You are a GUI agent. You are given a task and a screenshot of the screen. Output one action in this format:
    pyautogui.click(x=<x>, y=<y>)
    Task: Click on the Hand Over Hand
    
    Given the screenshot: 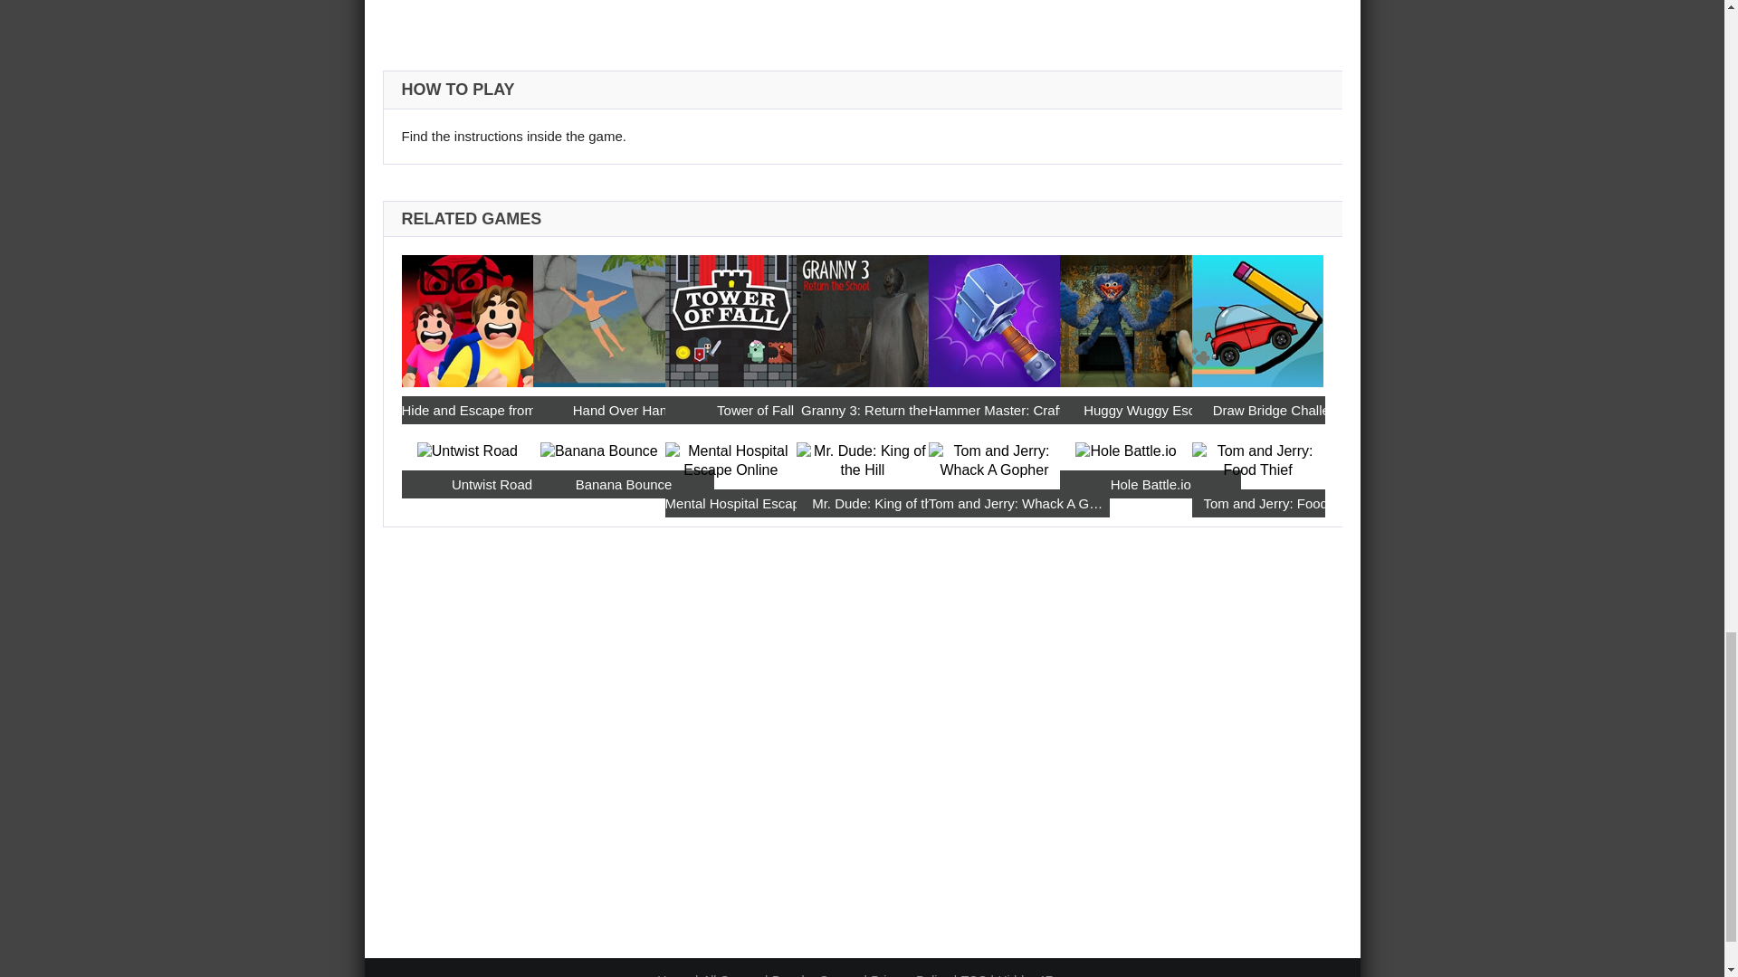 What is the action you would take?
    pyautogui.click(x=599, y=315)
    